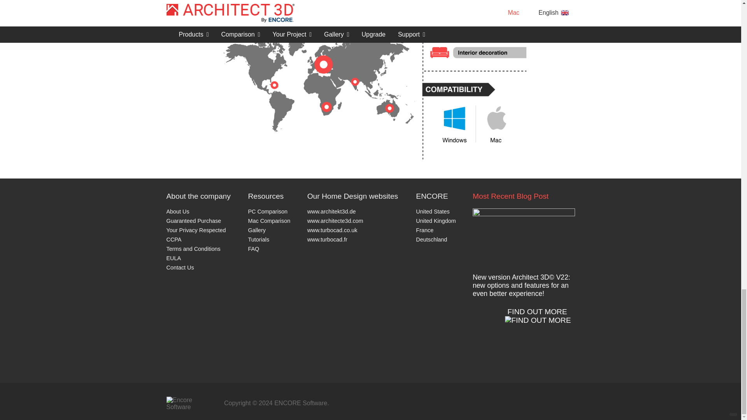  I want to click on CCPA, so click(174, 240).